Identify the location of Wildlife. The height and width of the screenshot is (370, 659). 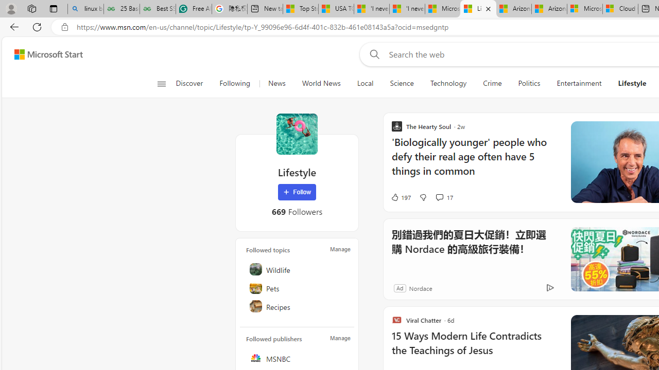
(298, 269).